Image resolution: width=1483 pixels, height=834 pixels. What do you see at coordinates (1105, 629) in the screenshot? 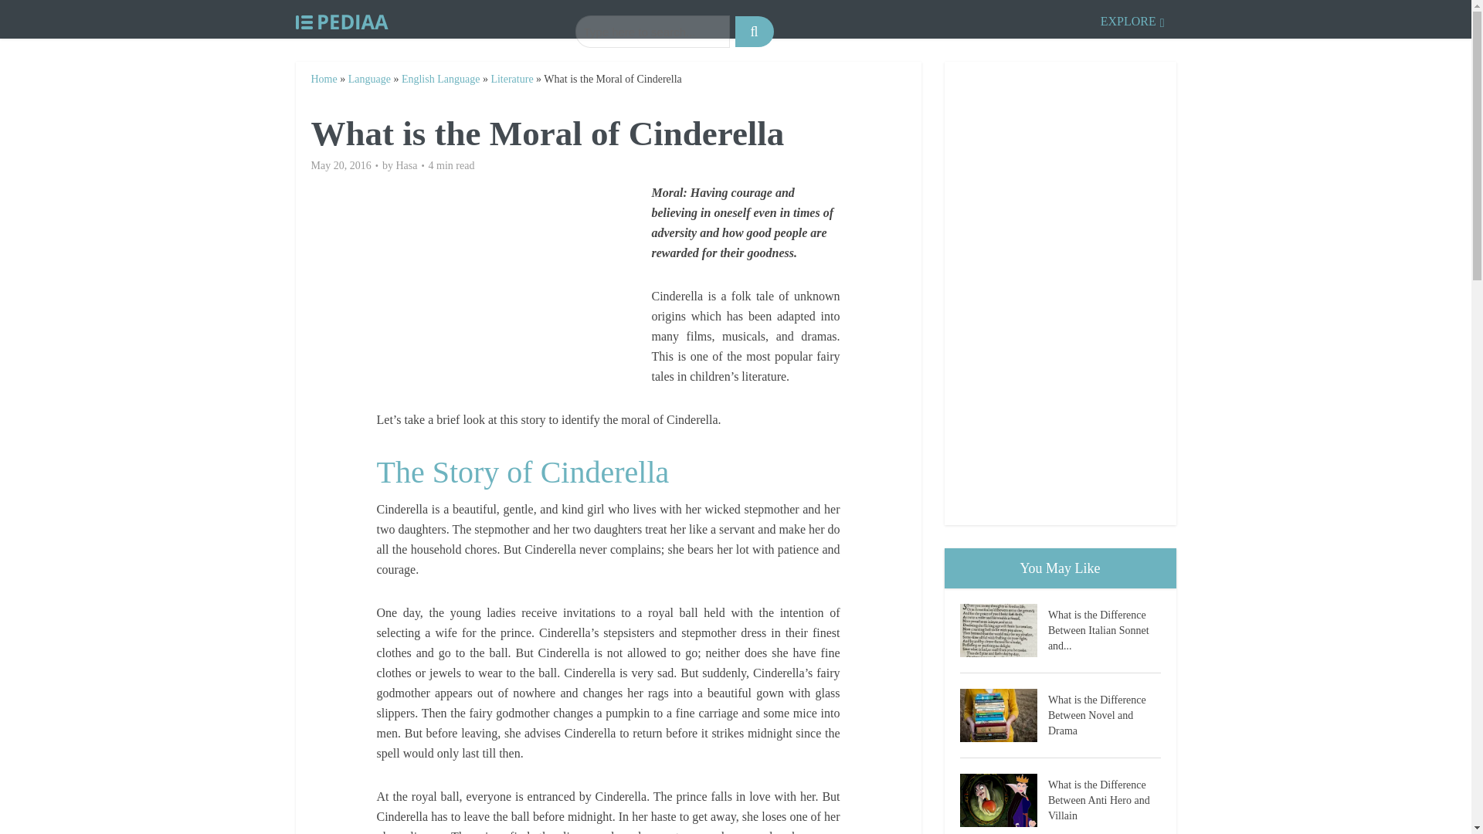
I see `What is the Difference Between Italian Sonnet and...` at bounding box center [1105, 629].